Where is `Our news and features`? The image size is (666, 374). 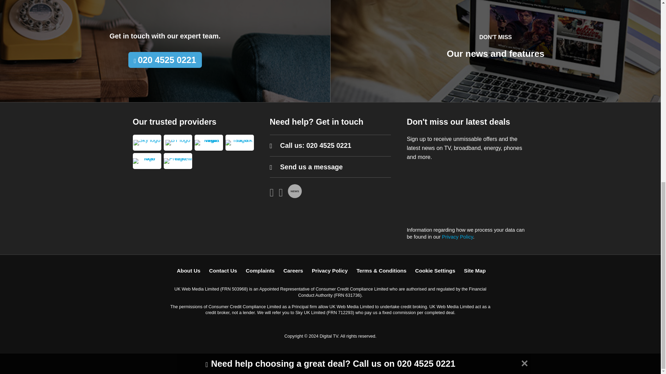 Our news and features is located at coordinates (495, 53).